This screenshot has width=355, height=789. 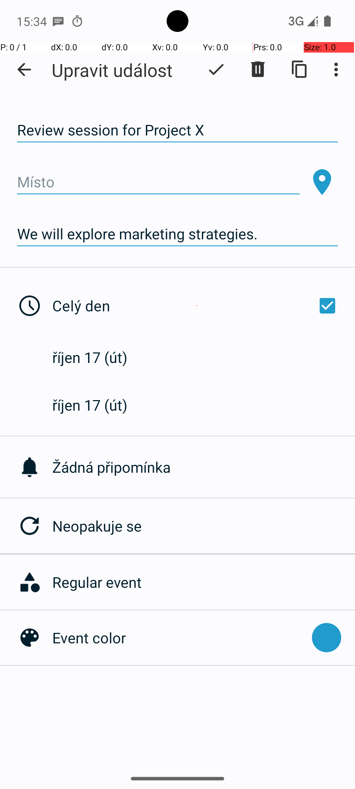 What do you see at coordinates (97, 357) in the screenshot?
I see `říjen 17 (út)` at bounding box center [97, 357].